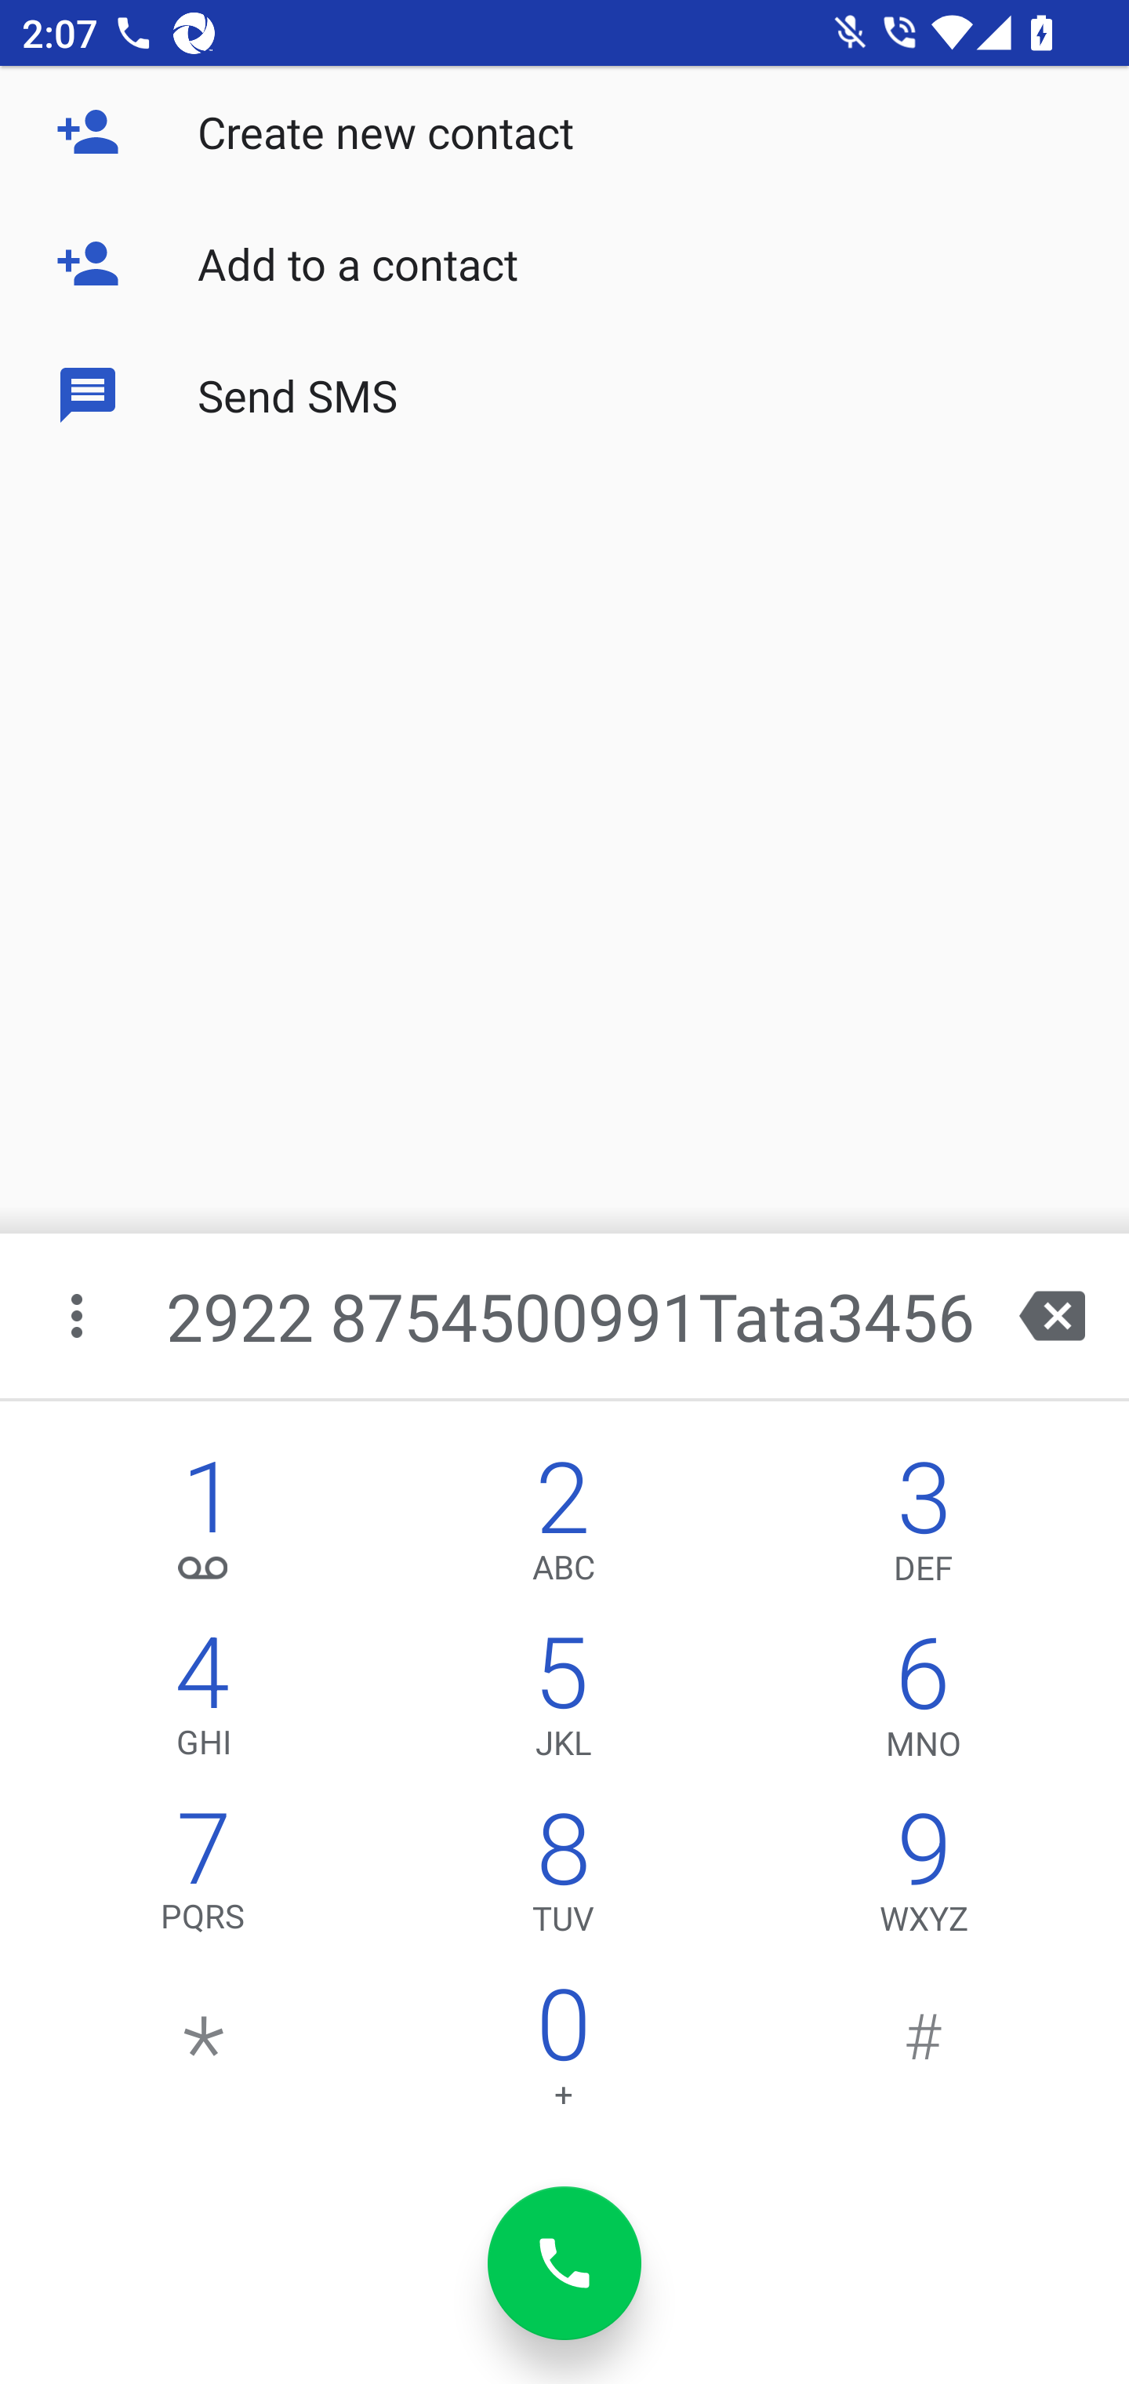 Image resolution: width=1129 pixels, height=2384 pixels. Describe the element at coordinates (924, 1528) in the screenshot. I see `3,DEF 3 DEF` at that location.